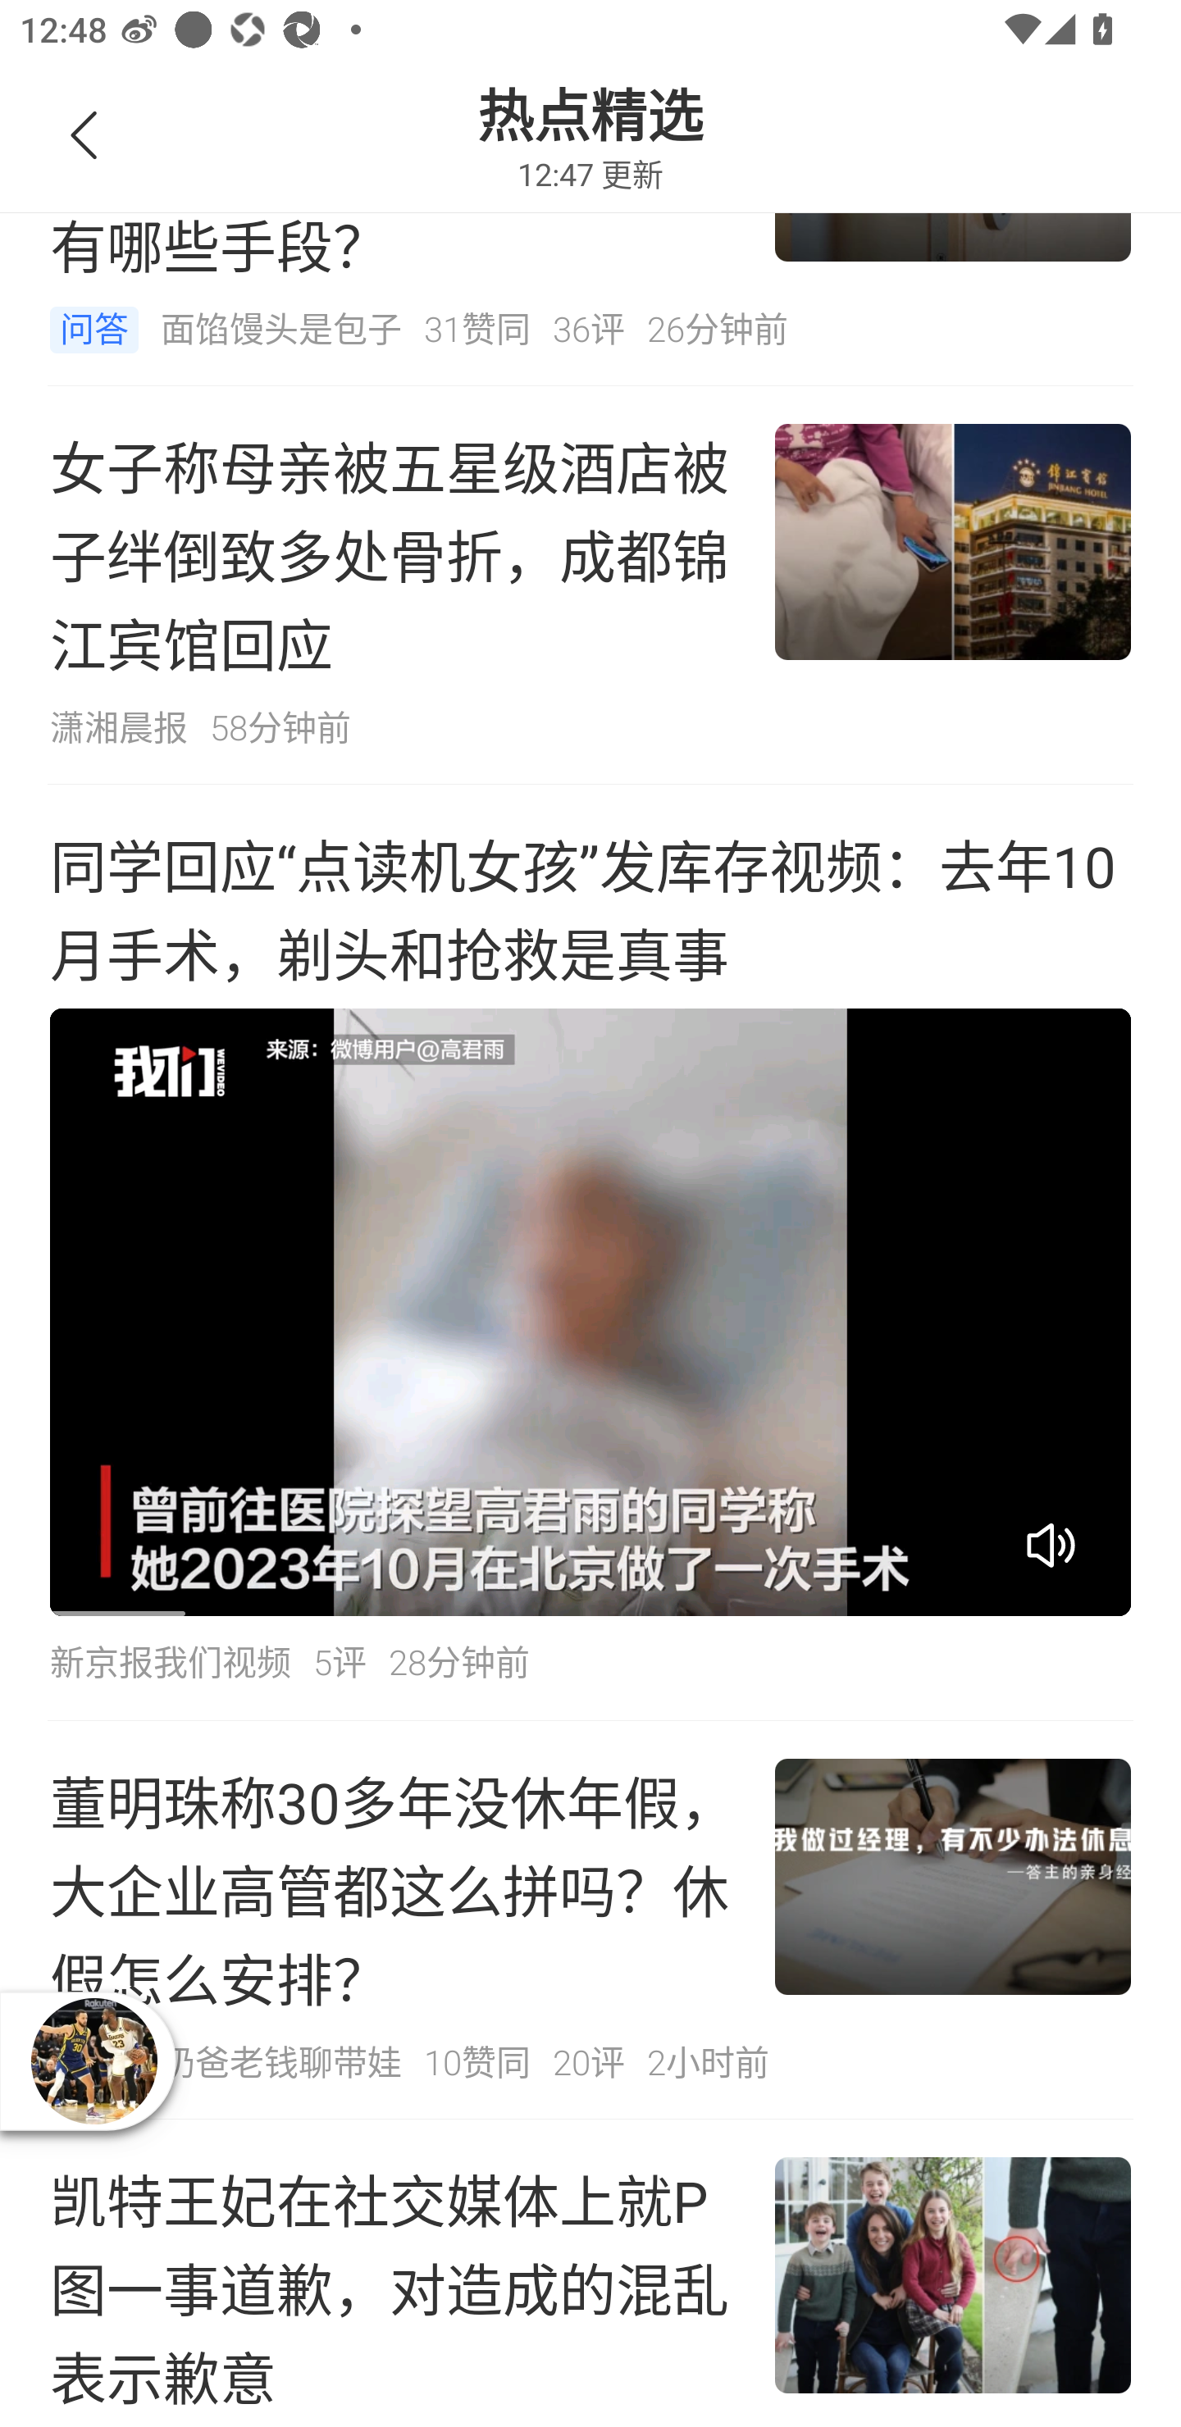  What do you see at coordinates (93, 2060) in the screenshot?
I see `播放器` at bounding box center [93, 2060].